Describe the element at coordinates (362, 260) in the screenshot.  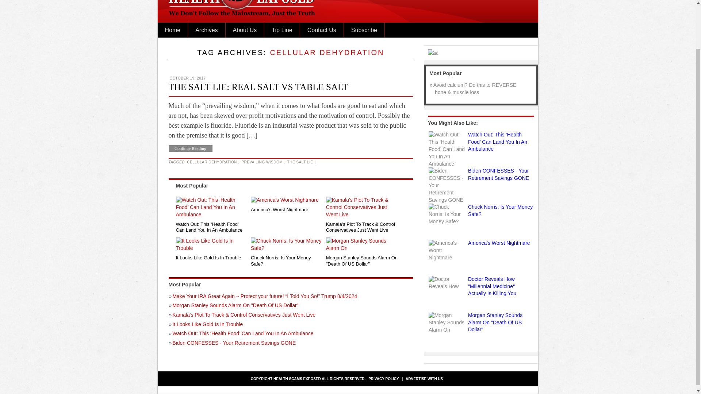
I see `Morgan Stanley Sounds Alarm On "Death Of US Dollar"` at that location.